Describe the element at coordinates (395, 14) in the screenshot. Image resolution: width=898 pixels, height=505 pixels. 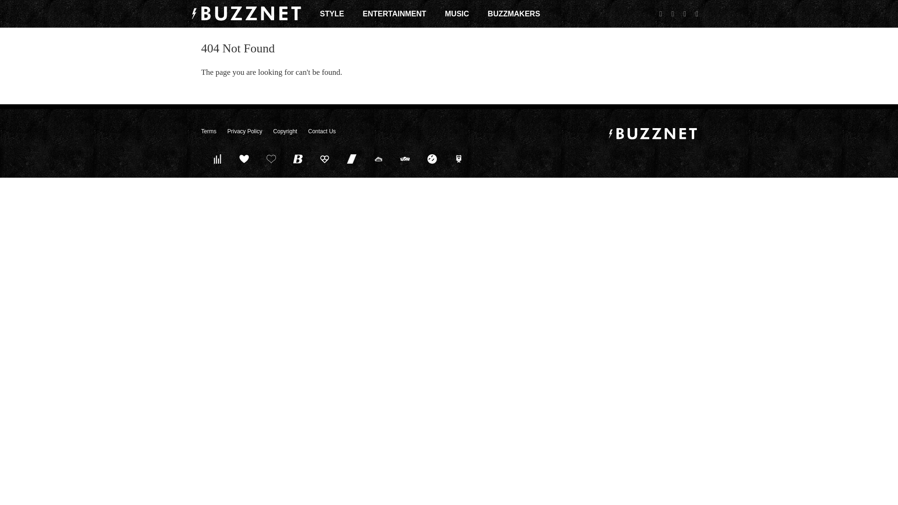
I see `ENTERTAINMENT` at that location.